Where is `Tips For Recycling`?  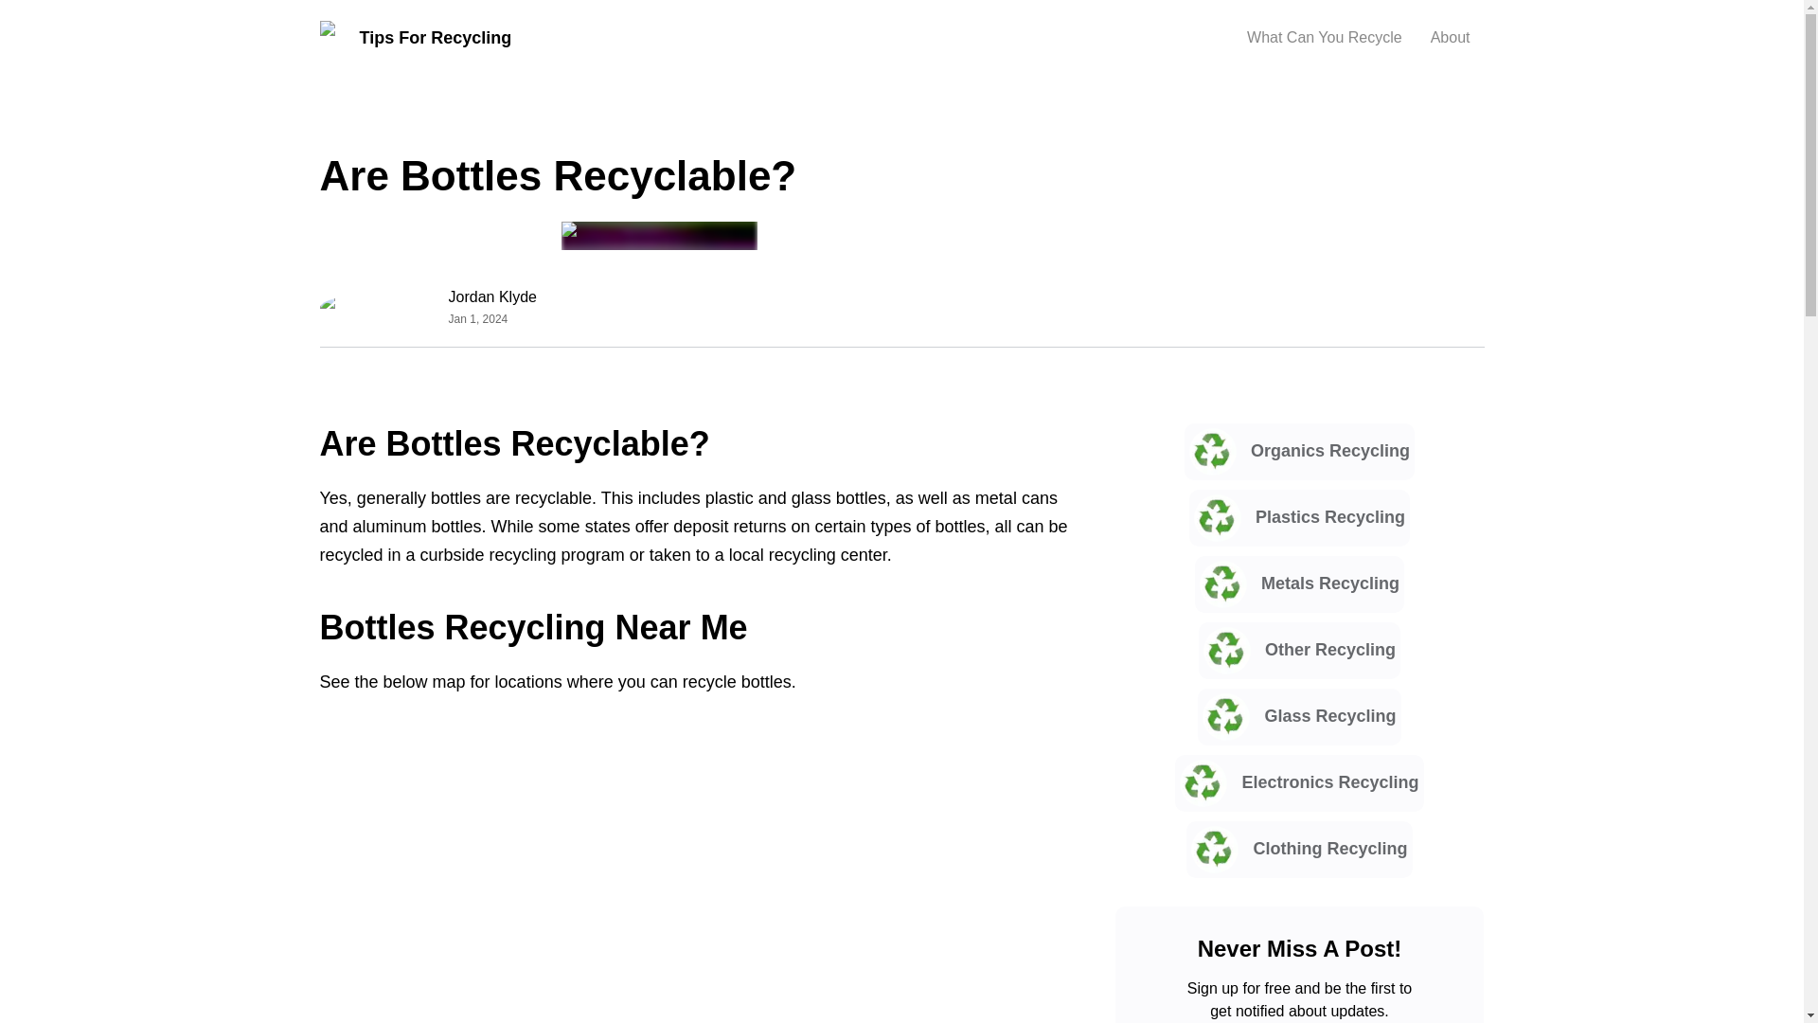
Tips For Recycling is located at coordinates (416, 38).